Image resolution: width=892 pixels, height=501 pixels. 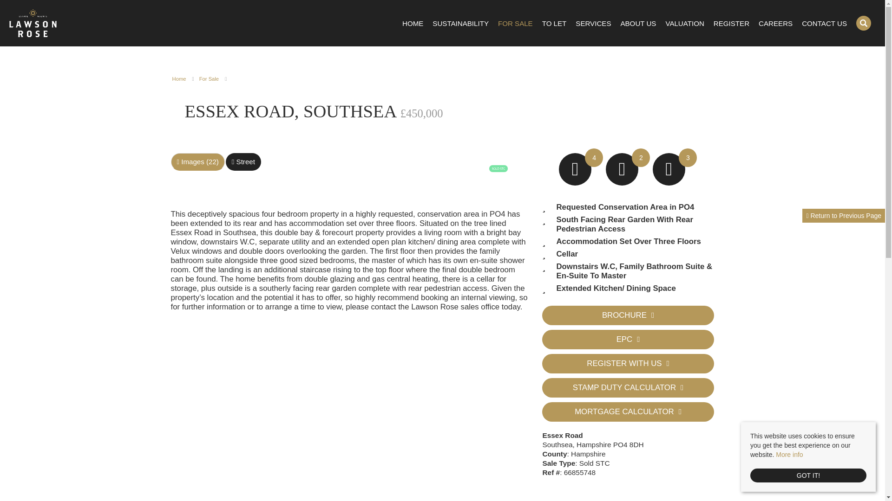 I want to click on VALUATION, so click(x=684, y=23).